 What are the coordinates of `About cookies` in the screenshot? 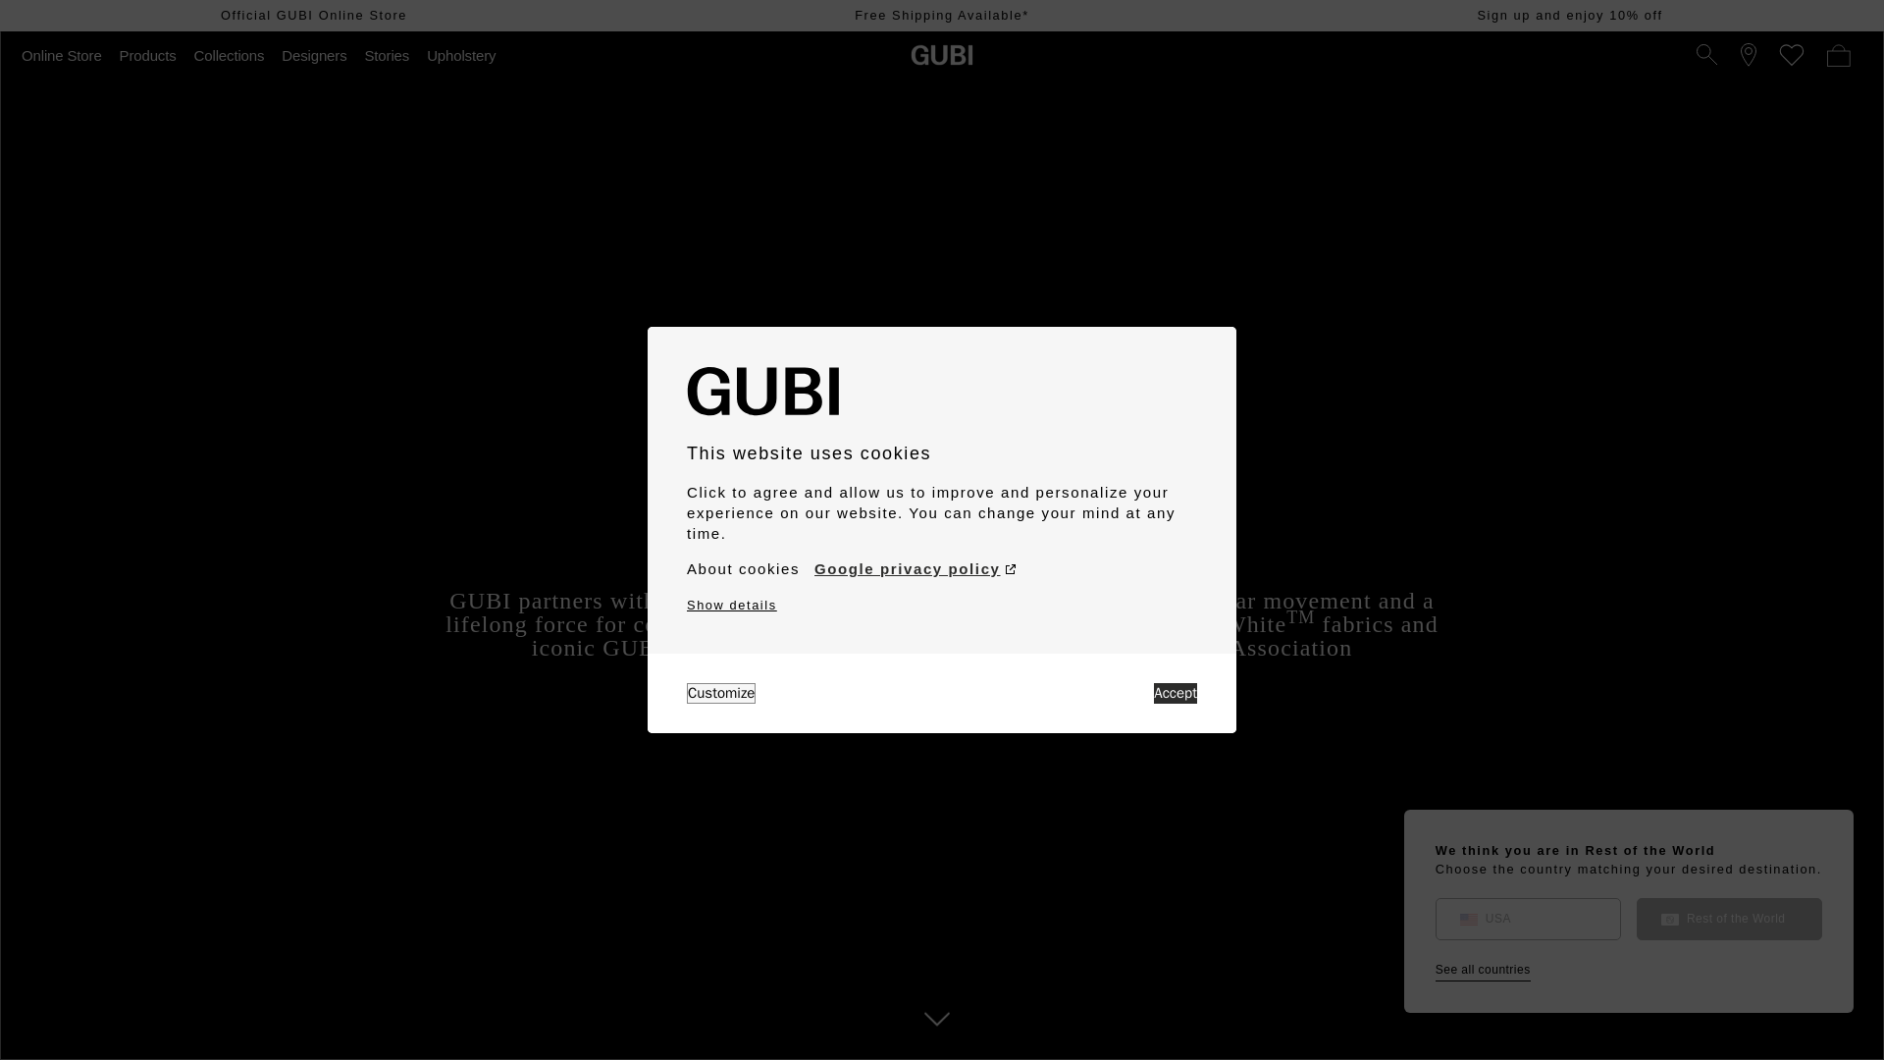 It's located at (743, 569).